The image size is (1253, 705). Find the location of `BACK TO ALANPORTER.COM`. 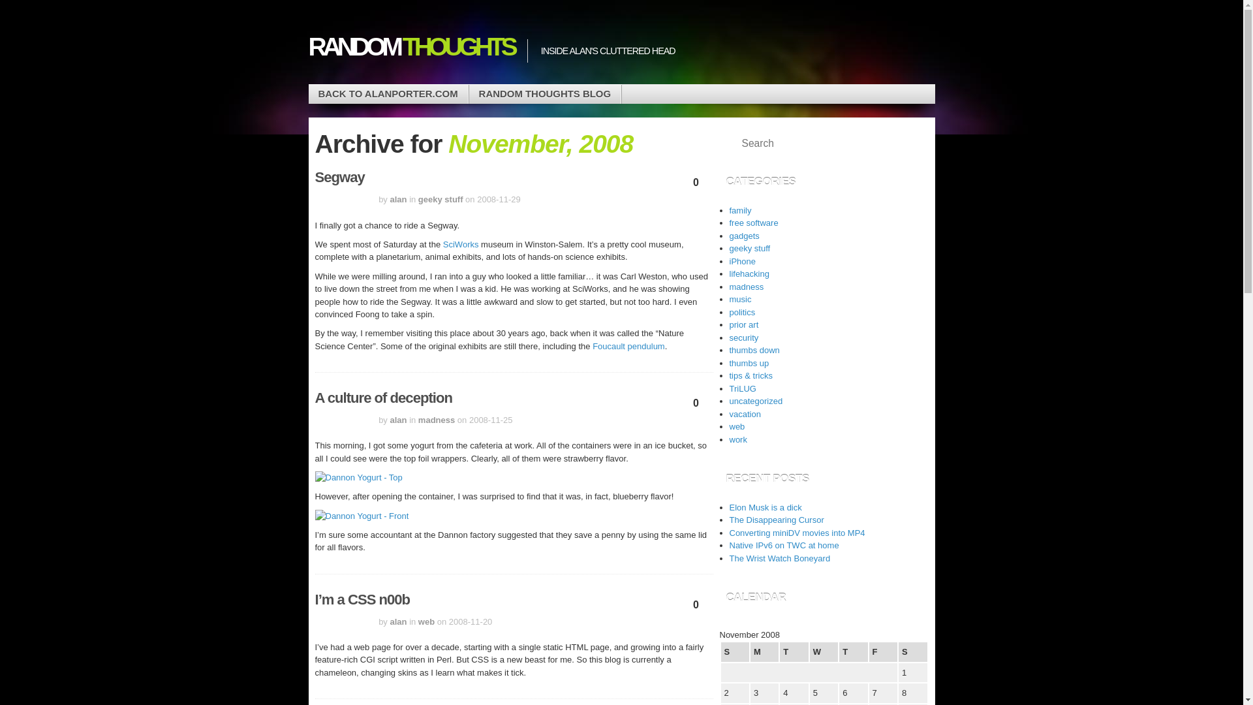

BACK TO ALANPORTER.COM is located at coordinates (388, 94).